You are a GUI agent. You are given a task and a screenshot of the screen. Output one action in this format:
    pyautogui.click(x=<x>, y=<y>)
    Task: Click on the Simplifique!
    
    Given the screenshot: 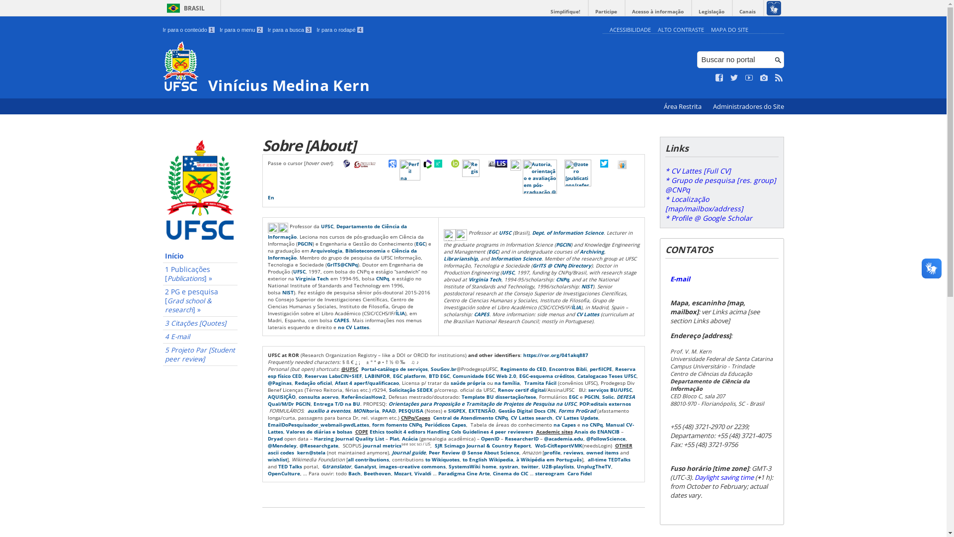 What is the action you would take?
    pyautogui.click(x=565, y=12)
    